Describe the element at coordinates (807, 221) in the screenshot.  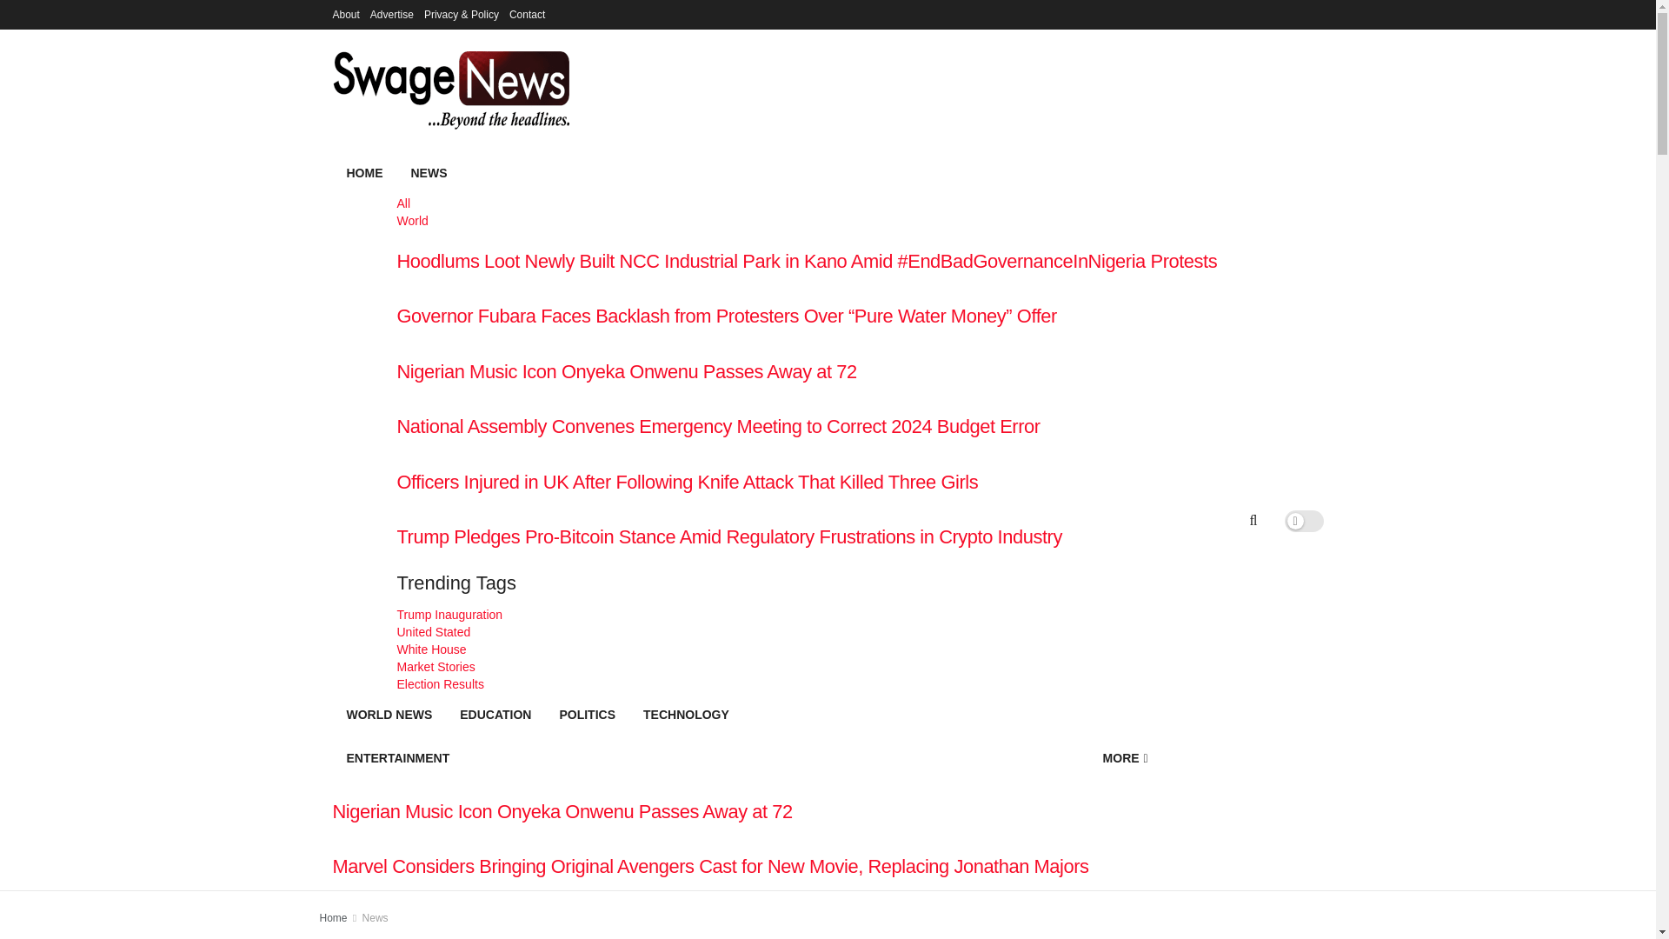
I see `World` at that location.